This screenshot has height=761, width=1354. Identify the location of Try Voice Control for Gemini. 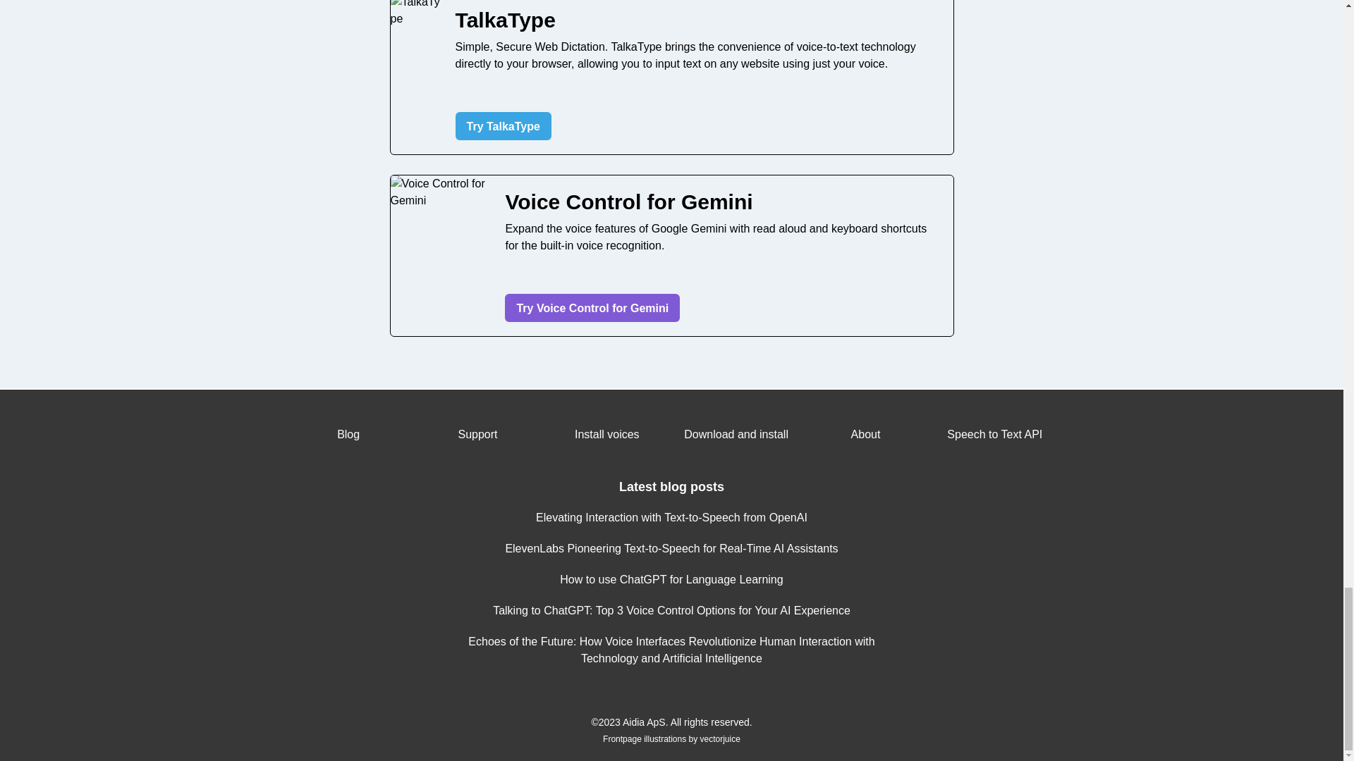
(592, 307).